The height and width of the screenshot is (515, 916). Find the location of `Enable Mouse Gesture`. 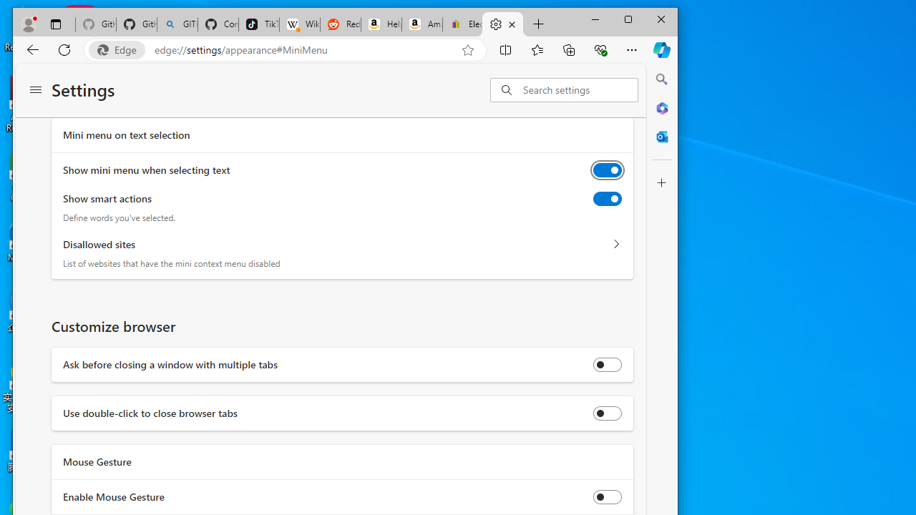

Enable Mouse Gesture is located at coordinates (608, 496).